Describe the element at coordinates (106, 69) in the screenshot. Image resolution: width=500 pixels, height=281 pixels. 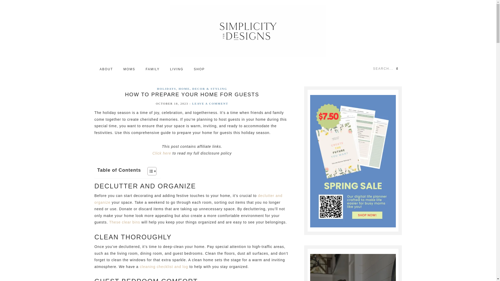
I see `ABOUT` at that location.